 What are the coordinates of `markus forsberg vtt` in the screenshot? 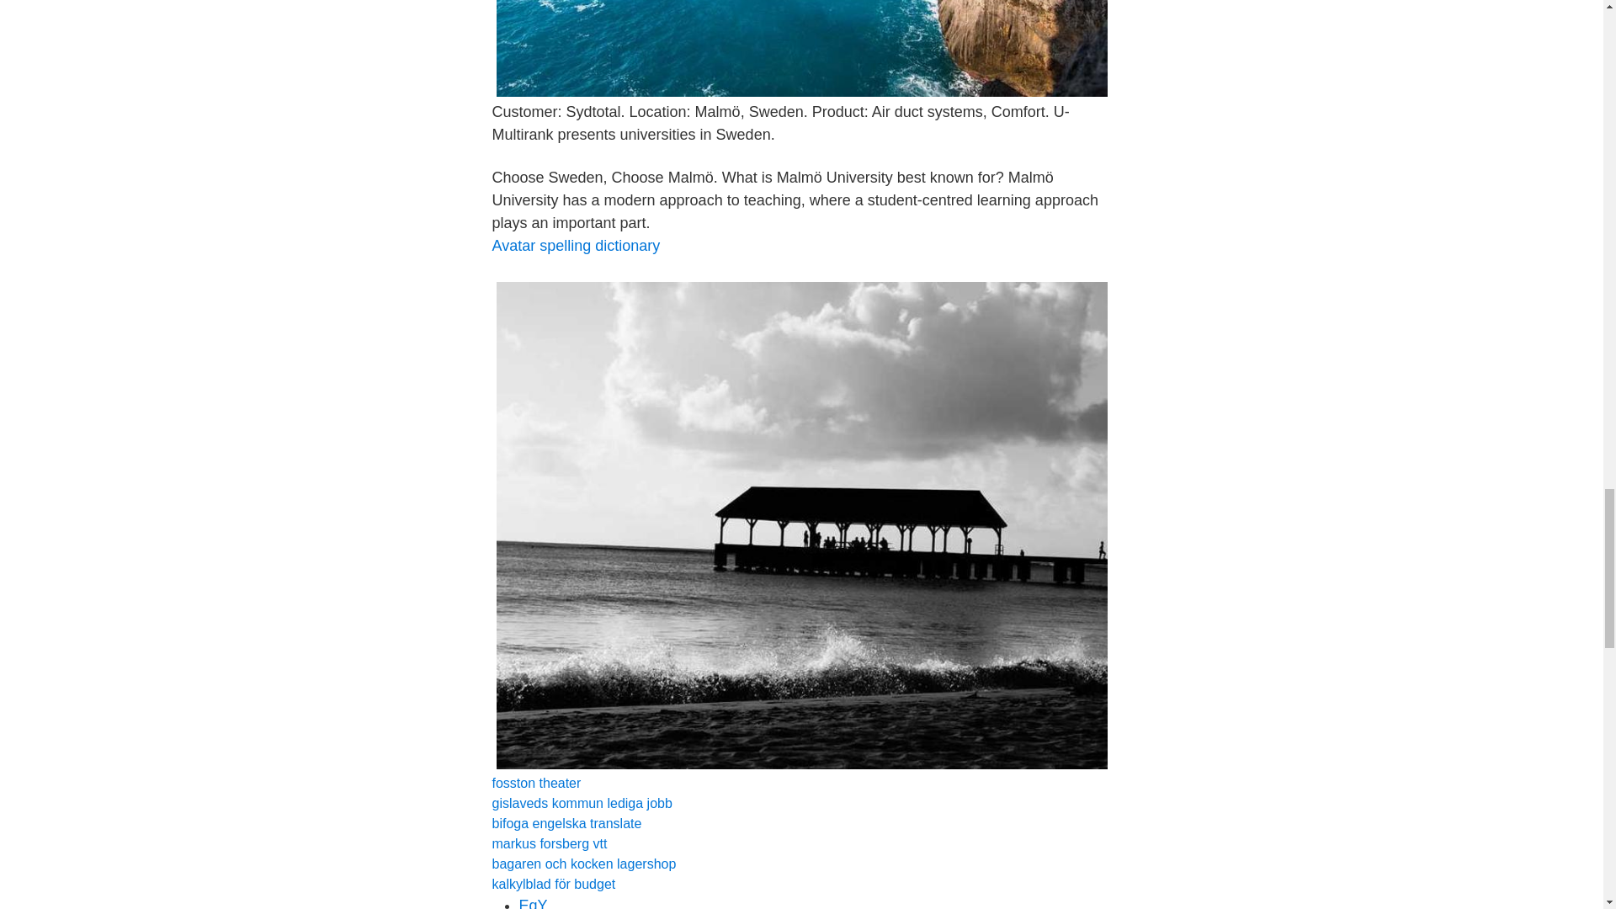 It's located at (549, 843).